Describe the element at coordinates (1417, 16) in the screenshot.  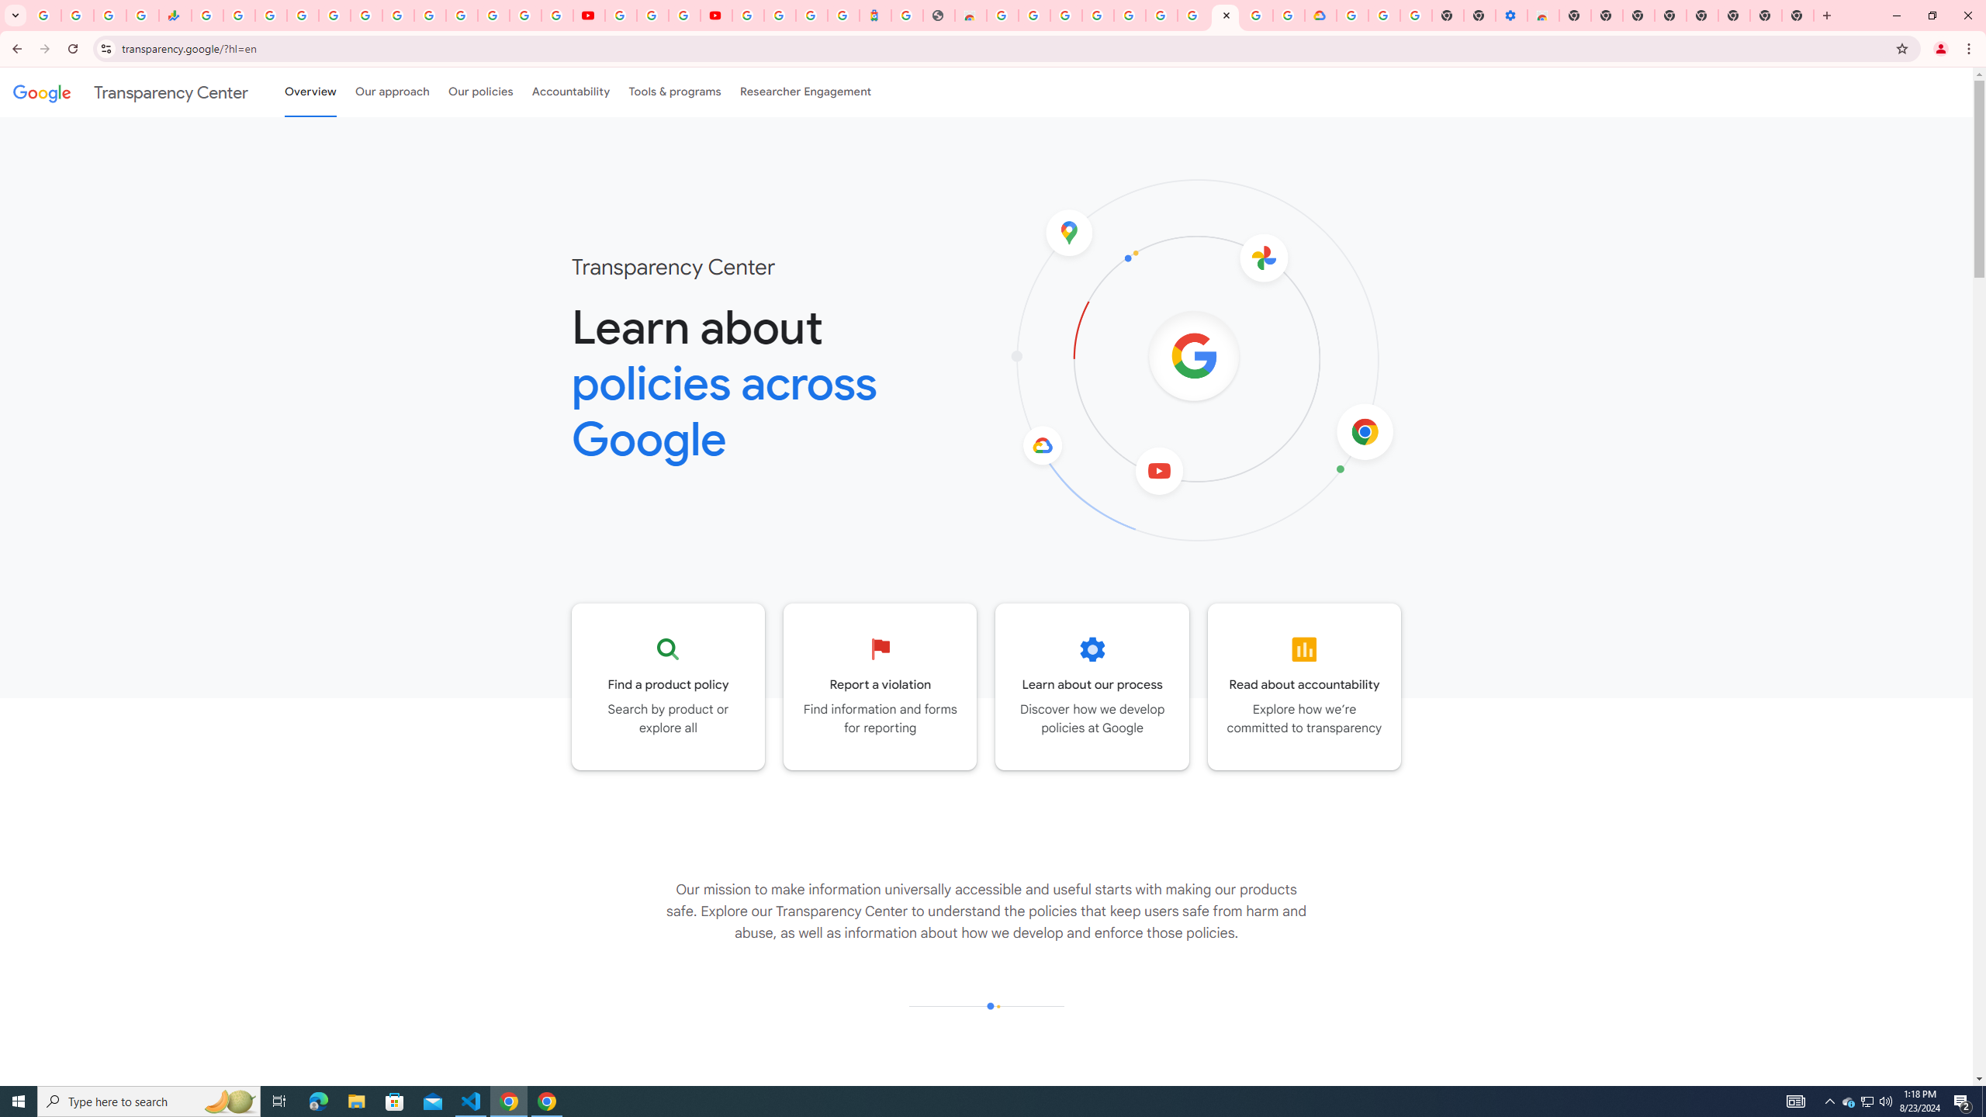
I see `Turn cookies on or off - Computer - Google Account Help` at that location.